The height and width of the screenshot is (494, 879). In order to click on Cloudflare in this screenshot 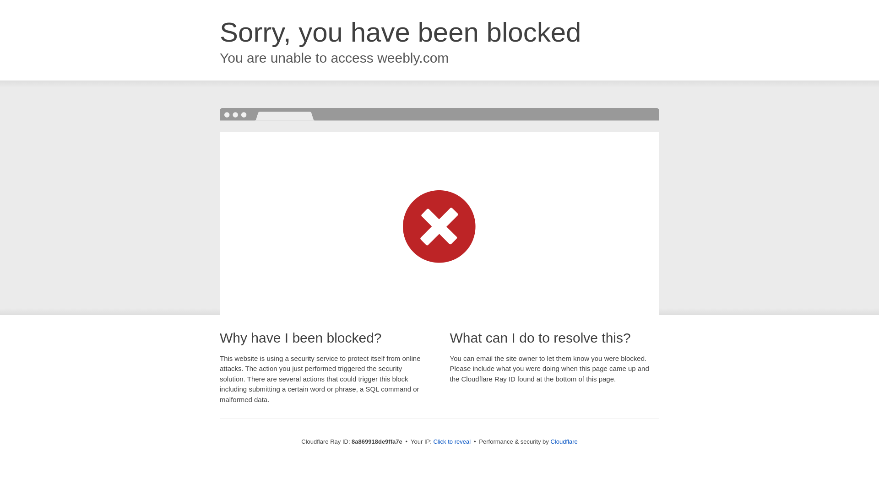, I will do `click(564, 441)`.